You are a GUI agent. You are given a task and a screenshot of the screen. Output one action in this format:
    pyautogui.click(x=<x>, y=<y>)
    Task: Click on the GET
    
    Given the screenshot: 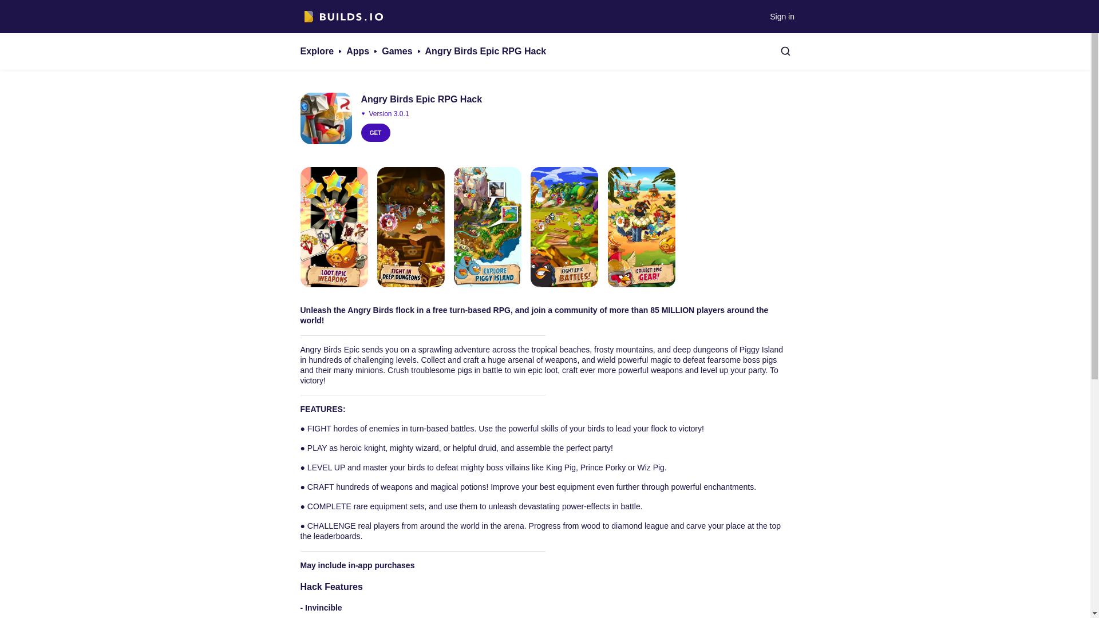 What is the action you would take?
    pyautogui.click(x=375, y=133)
    